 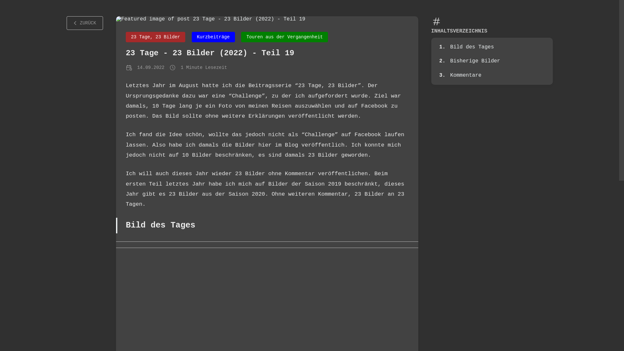 I want to click on Kommentare, so click(x=466, y=75).